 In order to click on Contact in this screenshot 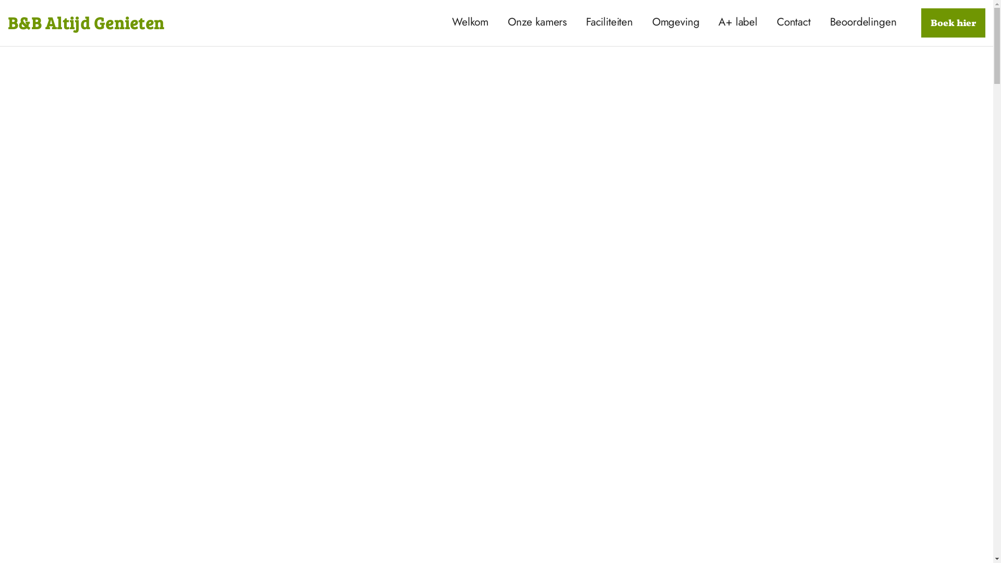, I will do `click(794, 22)`.